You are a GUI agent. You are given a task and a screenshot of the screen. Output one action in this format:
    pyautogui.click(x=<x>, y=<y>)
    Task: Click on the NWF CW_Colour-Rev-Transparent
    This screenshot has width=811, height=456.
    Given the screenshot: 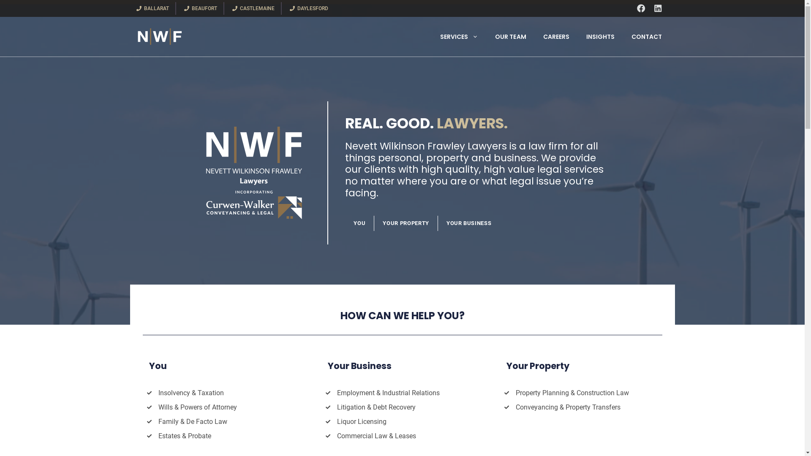 What is the action you would take?
    pyautogui.click(x=254, y=173)
    